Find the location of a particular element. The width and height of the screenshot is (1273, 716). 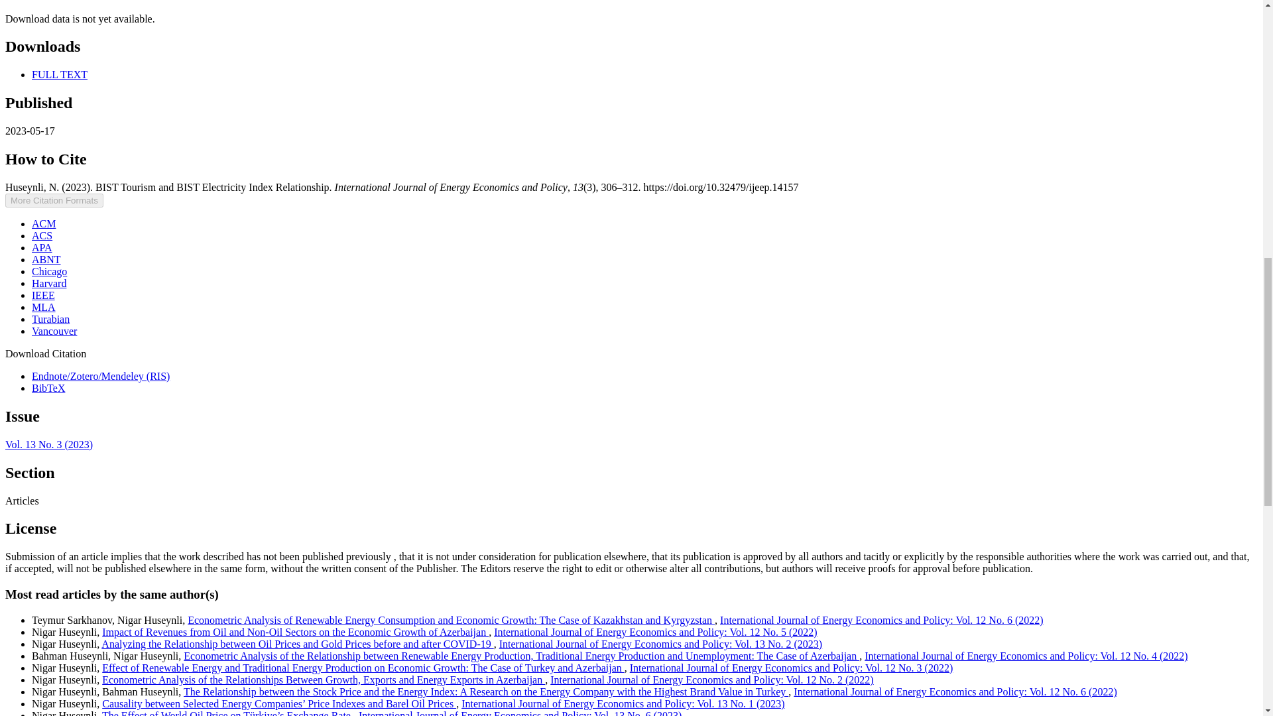

MLA is located at coordinates (44, 306).